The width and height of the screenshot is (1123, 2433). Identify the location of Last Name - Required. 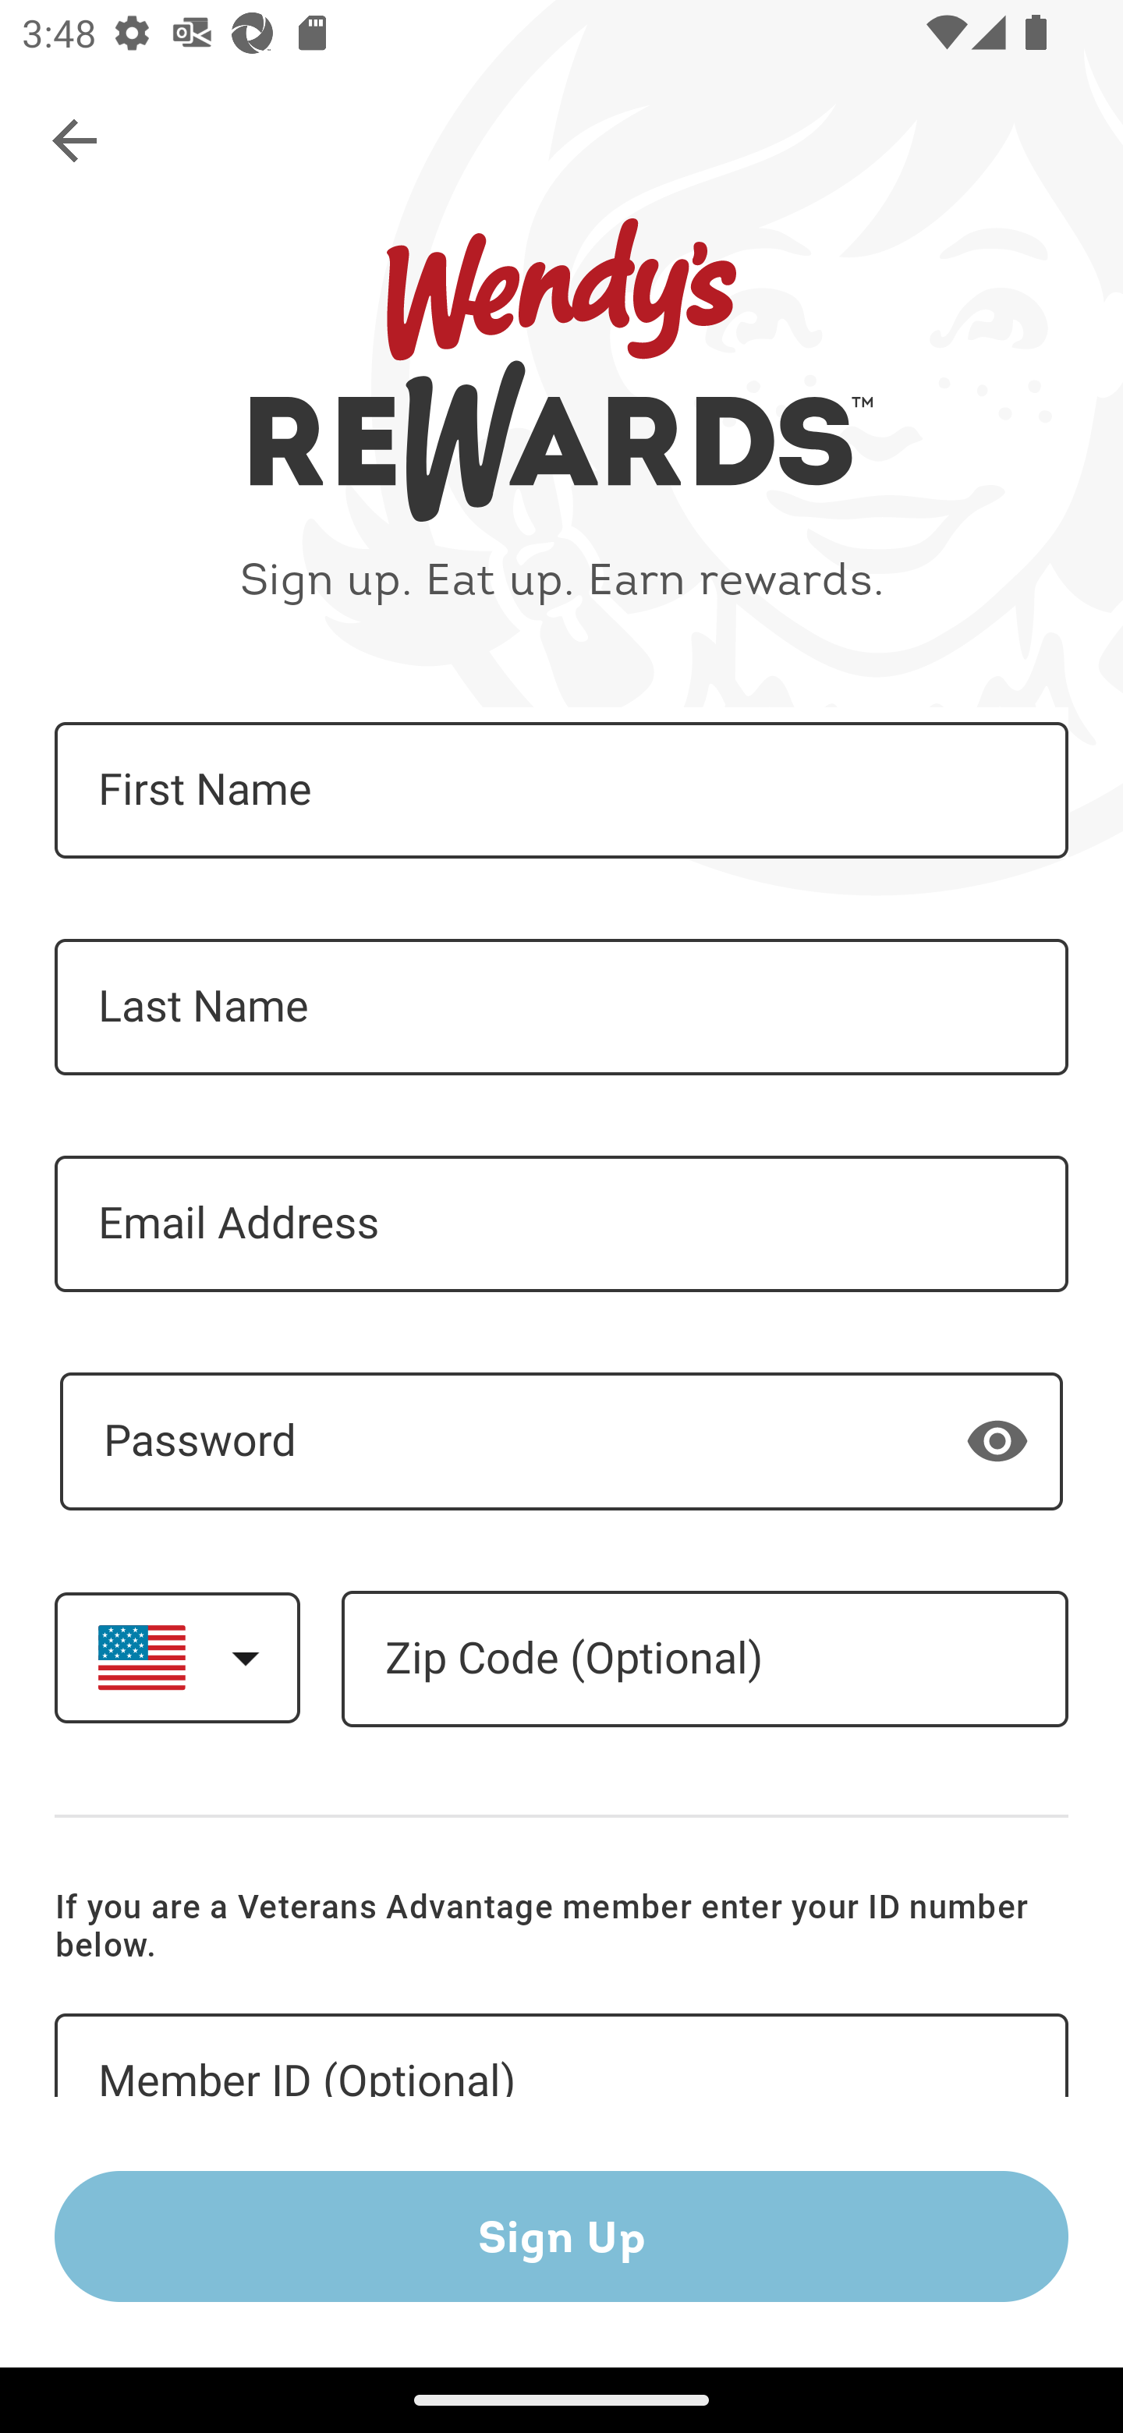
(561, 1008).